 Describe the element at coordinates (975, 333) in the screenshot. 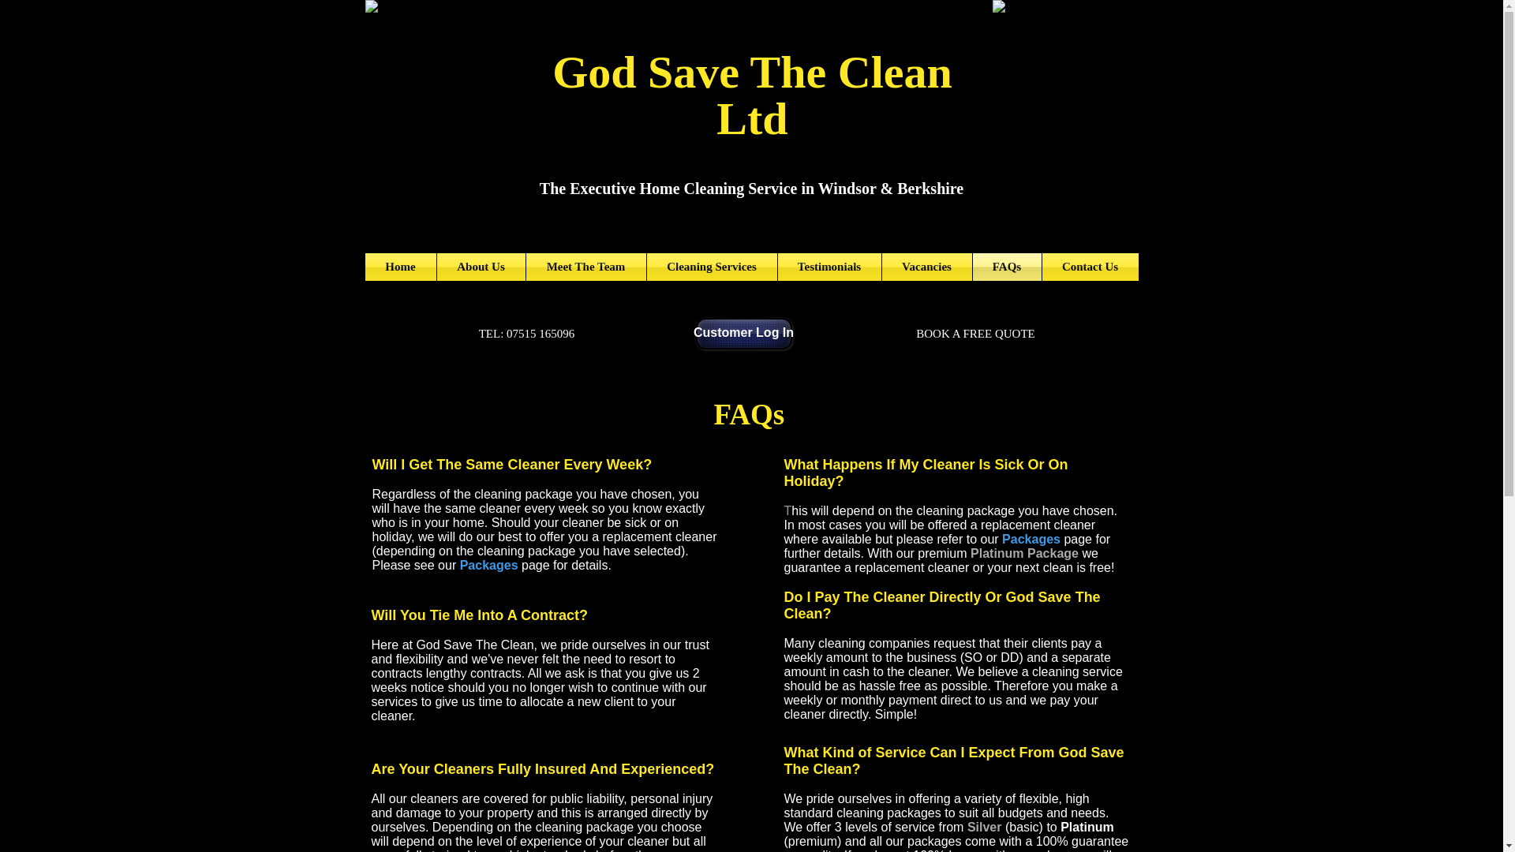

I see `BOOK A FREE QUOTE` at that location.